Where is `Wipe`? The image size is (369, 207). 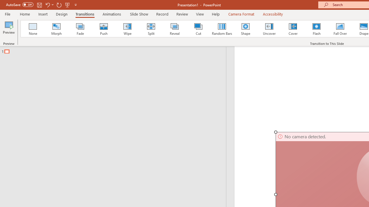
Wipe is located at coordinates (127, 29).